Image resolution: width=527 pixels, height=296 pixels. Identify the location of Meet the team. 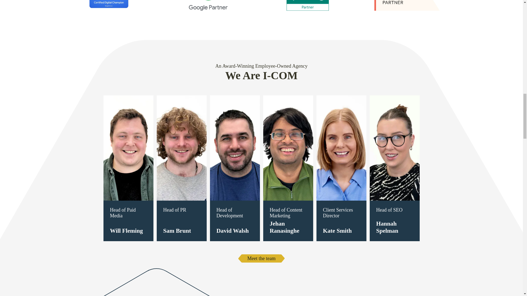
(261, 258).